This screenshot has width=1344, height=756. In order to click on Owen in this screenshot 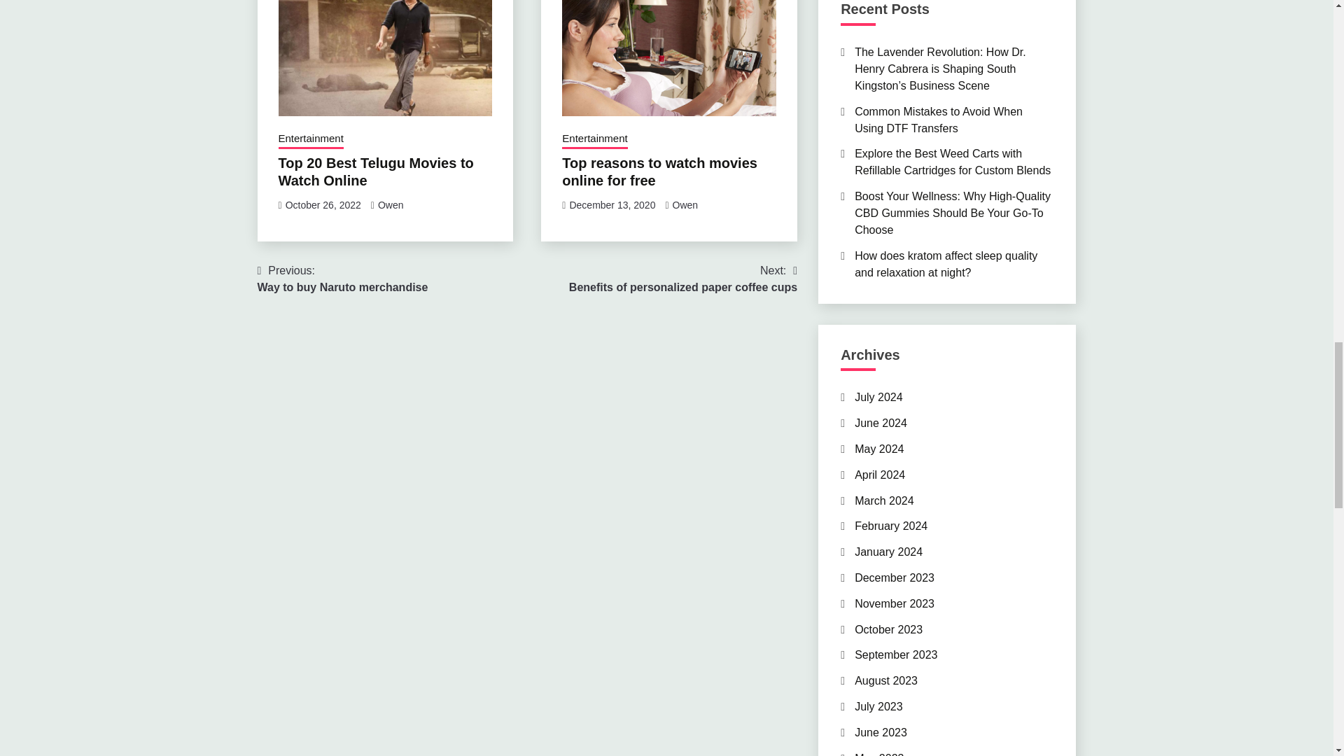, I will do `click(682, 279)`.